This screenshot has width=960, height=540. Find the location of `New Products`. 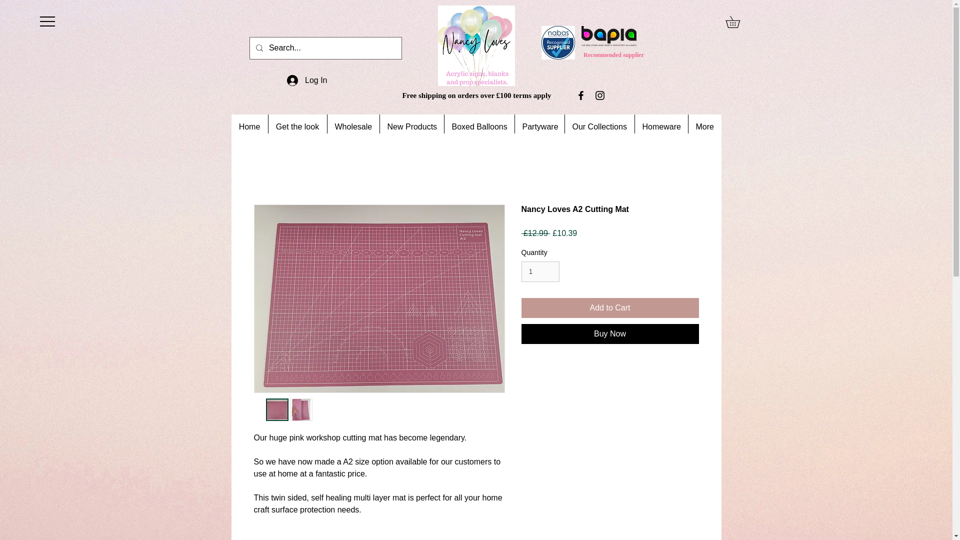

New Products is located at coordinates (411, 126).